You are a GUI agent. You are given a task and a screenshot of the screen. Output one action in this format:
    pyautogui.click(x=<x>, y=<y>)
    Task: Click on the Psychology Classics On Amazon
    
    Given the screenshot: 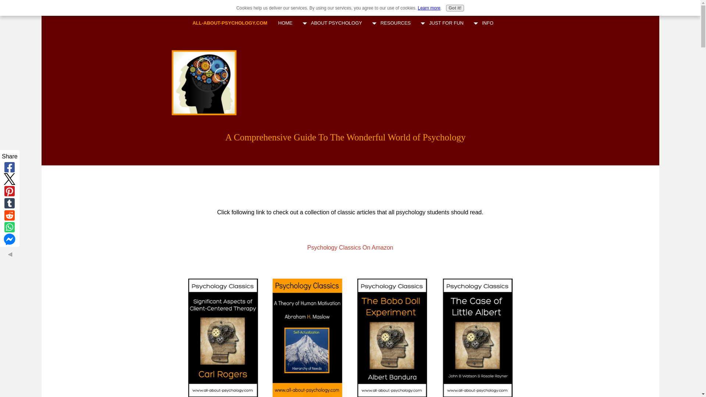 What is the action you would take?
    pyautogui.click(x=350, y=247)
    